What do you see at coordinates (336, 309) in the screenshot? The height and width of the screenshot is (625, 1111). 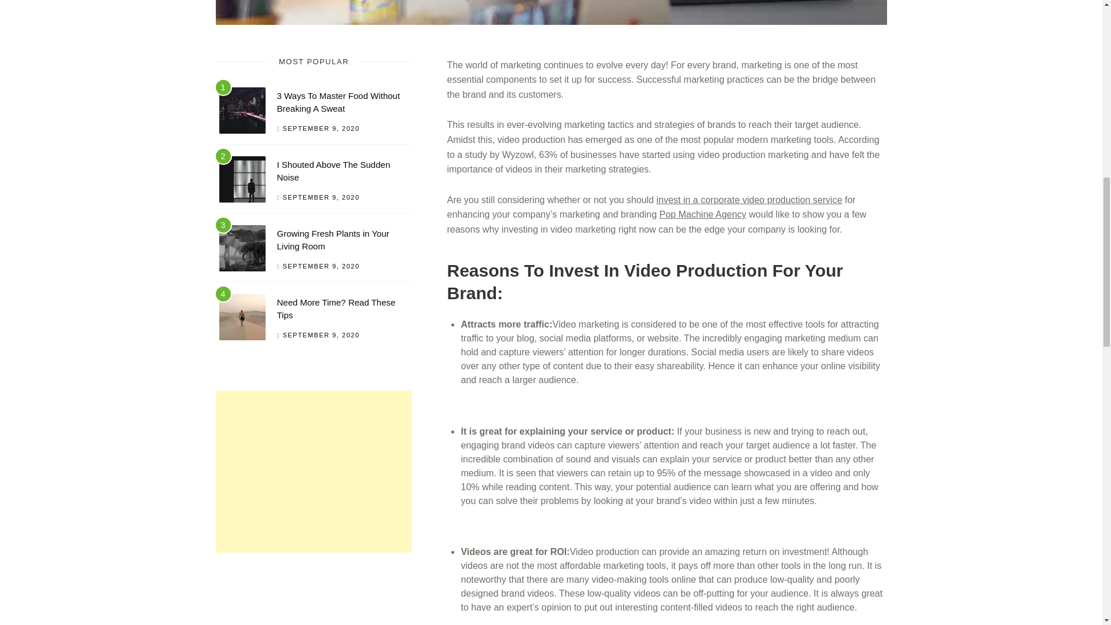 I see `Need More Time? Read These Tips` at bounding box center [336, 309].